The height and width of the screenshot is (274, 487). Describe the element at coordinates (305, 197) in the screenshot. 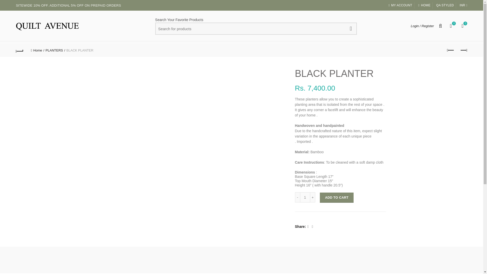

I see `Qty` at that location.